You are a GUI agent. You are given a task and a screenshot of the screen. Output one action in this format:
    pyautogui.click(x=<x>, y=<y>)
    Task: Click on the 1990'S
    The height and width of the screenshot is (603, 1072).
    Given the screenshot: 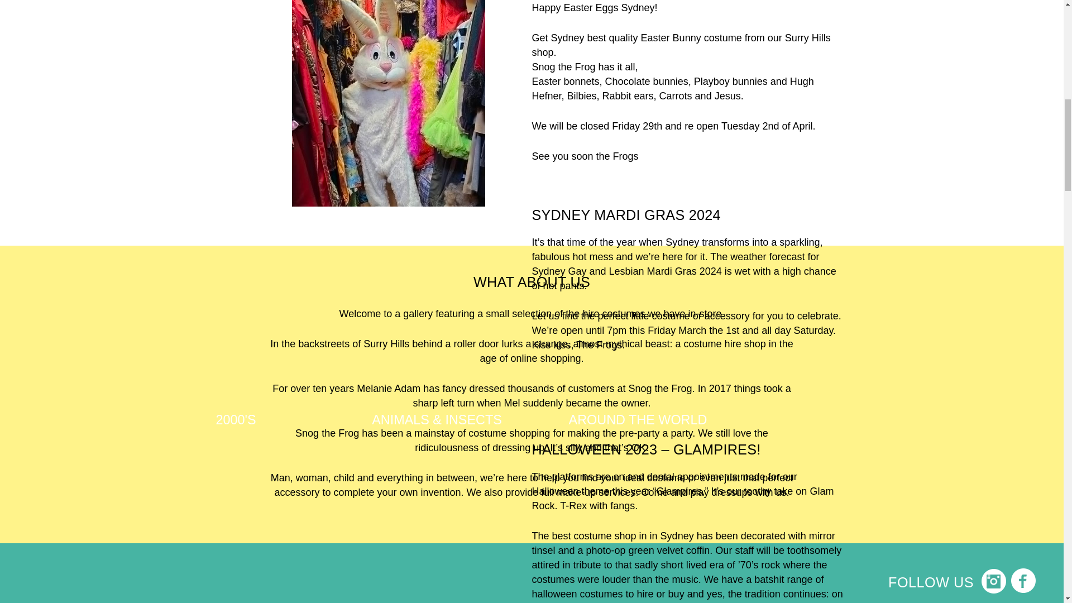 What is the action you would take?
    pyautogui.click(x=638, y=89)
    